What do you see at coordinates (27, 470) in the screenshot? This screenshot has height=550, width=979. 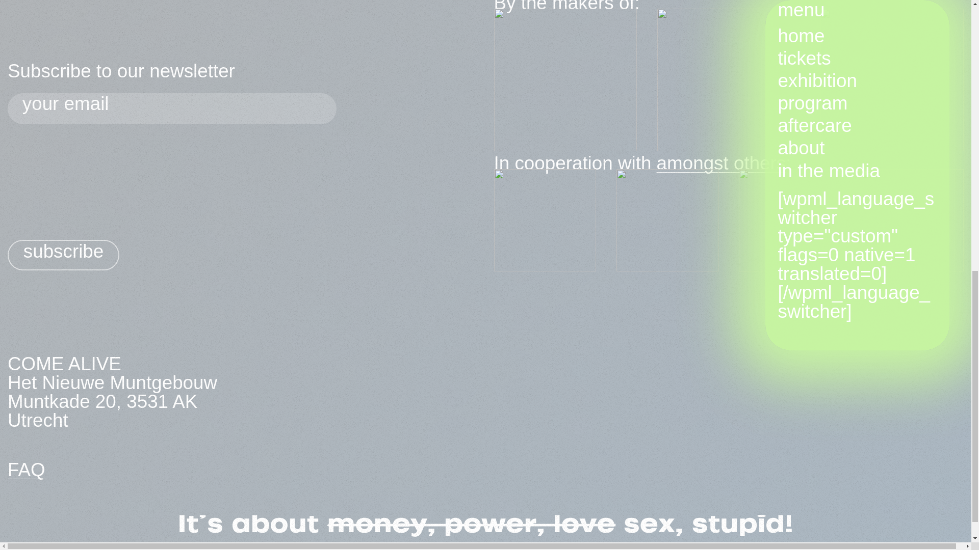 I see `FAQ` at bounding box center [27, 470].